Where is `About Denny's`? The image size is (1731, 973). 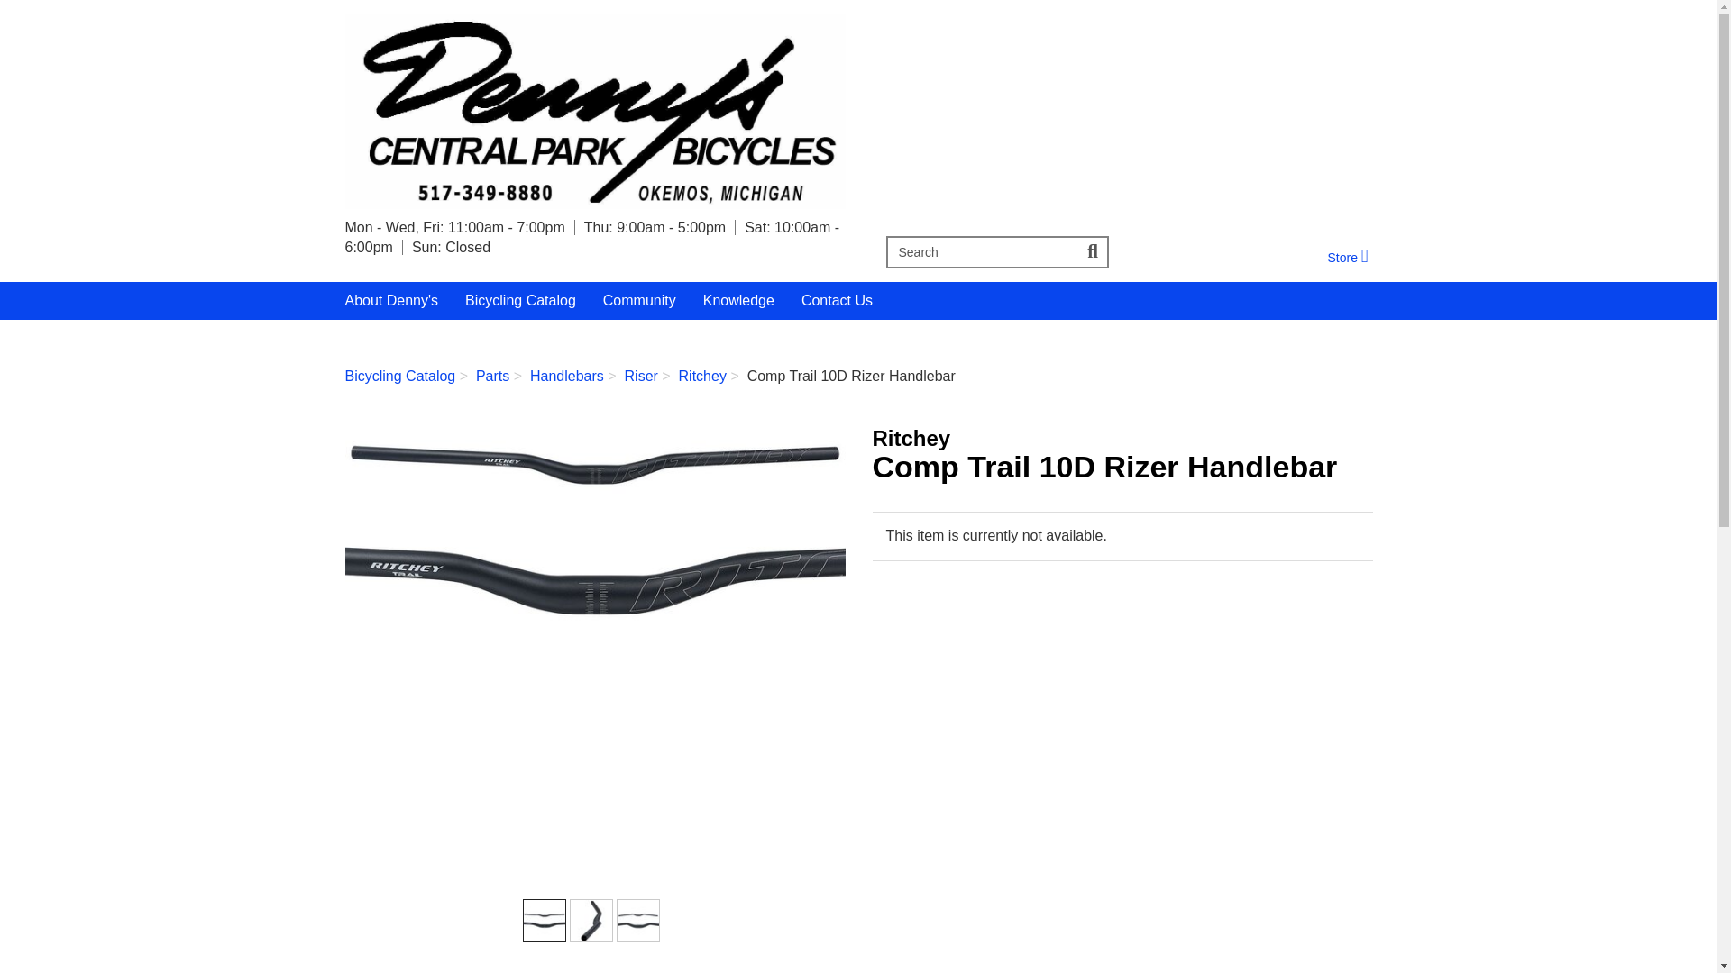 About Denny's is located at coordinates (594, 112).